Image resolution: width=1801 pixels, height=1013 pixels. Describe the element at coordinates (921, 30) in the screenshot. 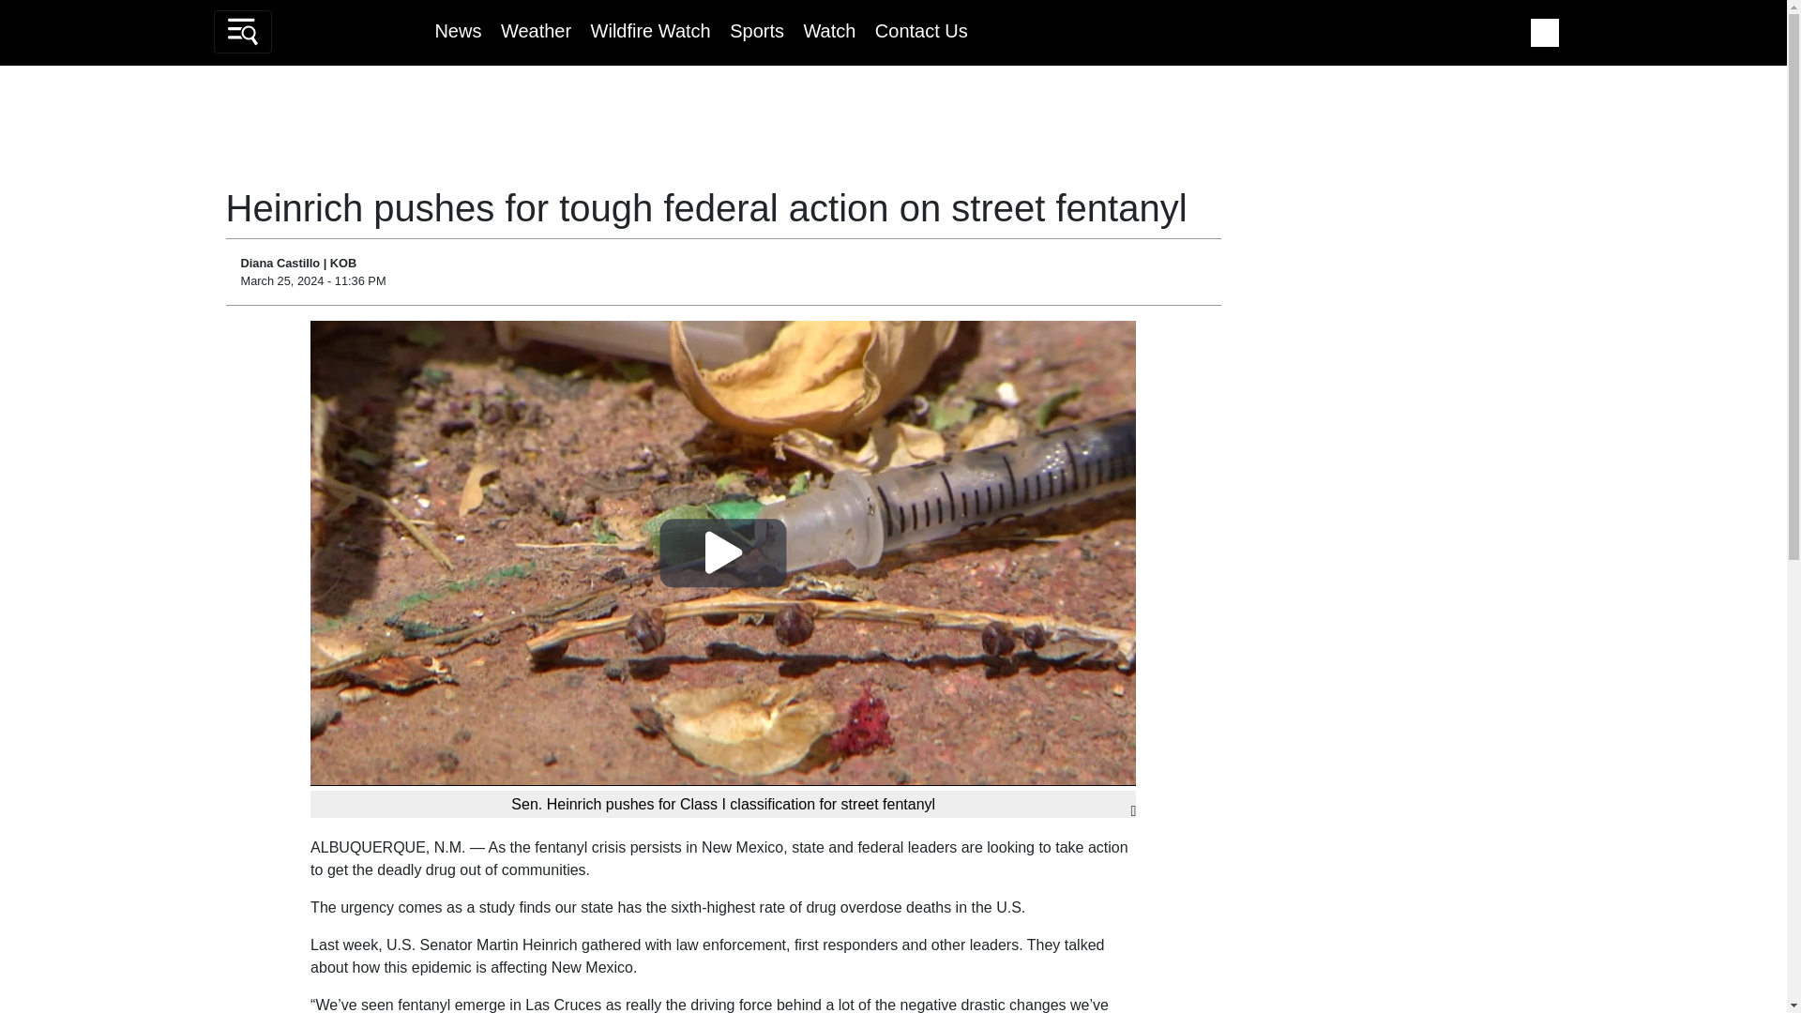

I see `Contact Us` at that location.